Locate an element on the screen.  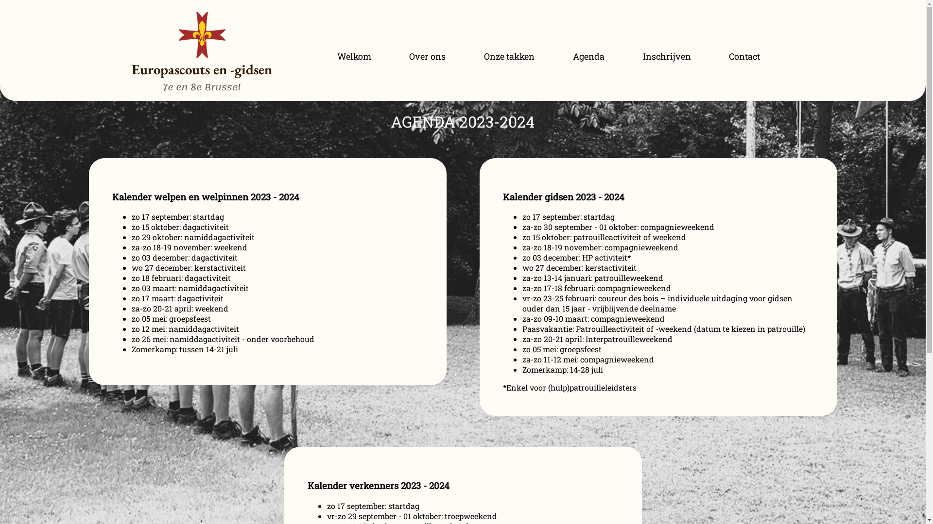
Inschrijven is located at coordinates (667, 56).